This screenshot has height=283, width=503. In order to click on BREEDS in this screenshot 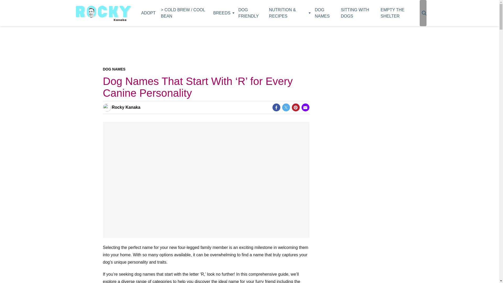, I will do `click(223, 13)`.